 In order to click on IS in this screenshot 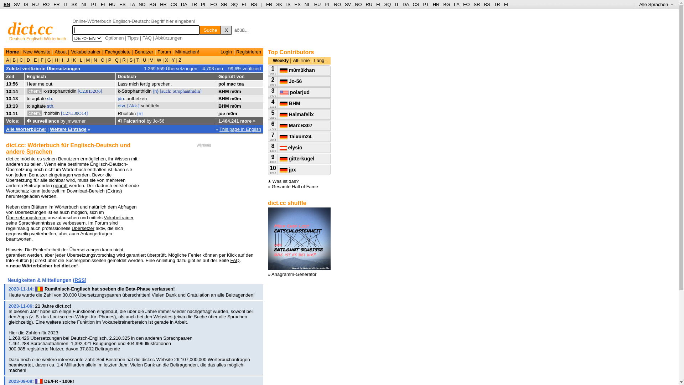, I will do `click(288, 4)`.